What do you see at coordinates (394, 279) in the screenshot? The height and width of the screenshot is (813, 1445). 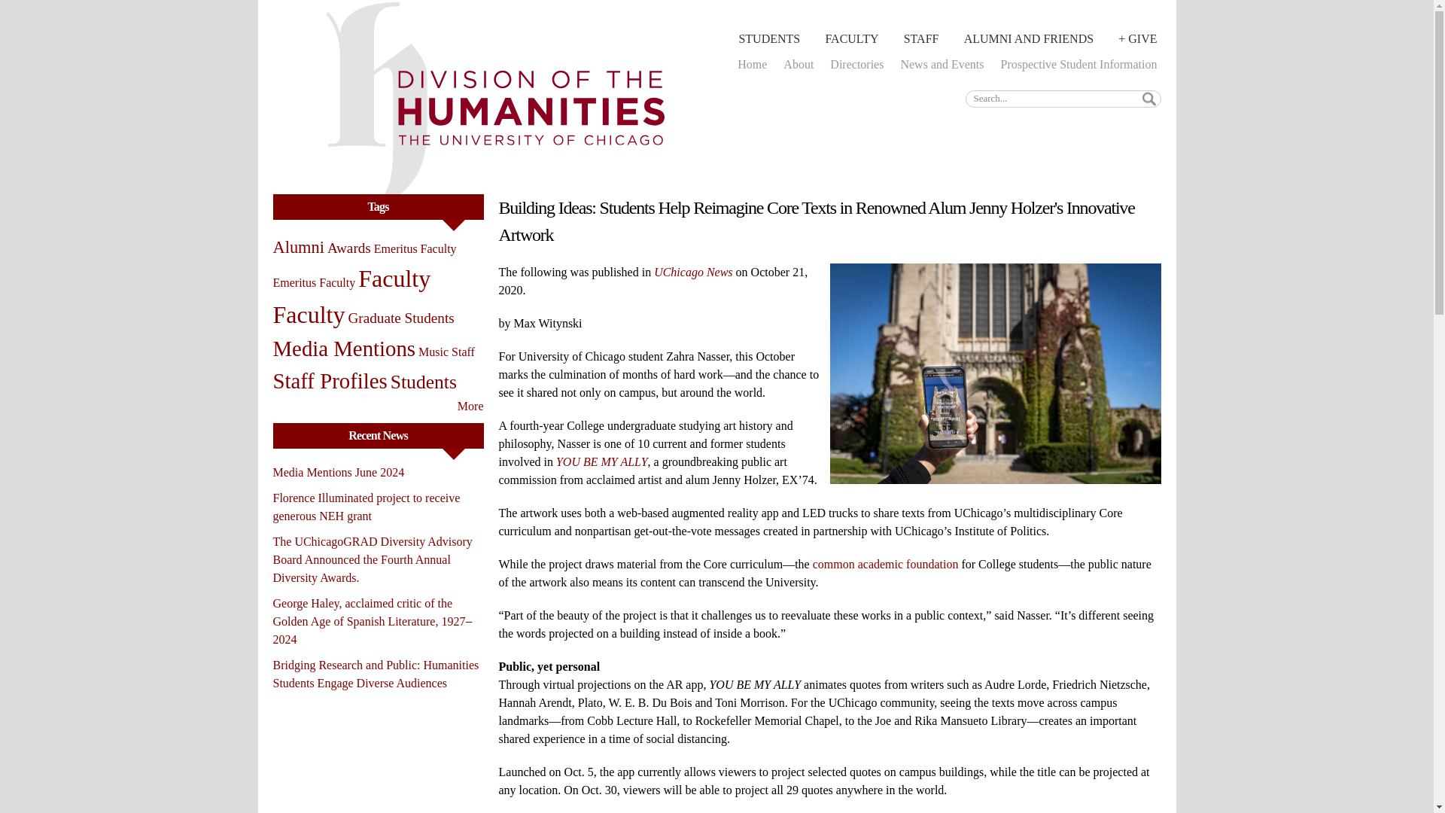 I see `Faculty` at bounding box center [394, 279].